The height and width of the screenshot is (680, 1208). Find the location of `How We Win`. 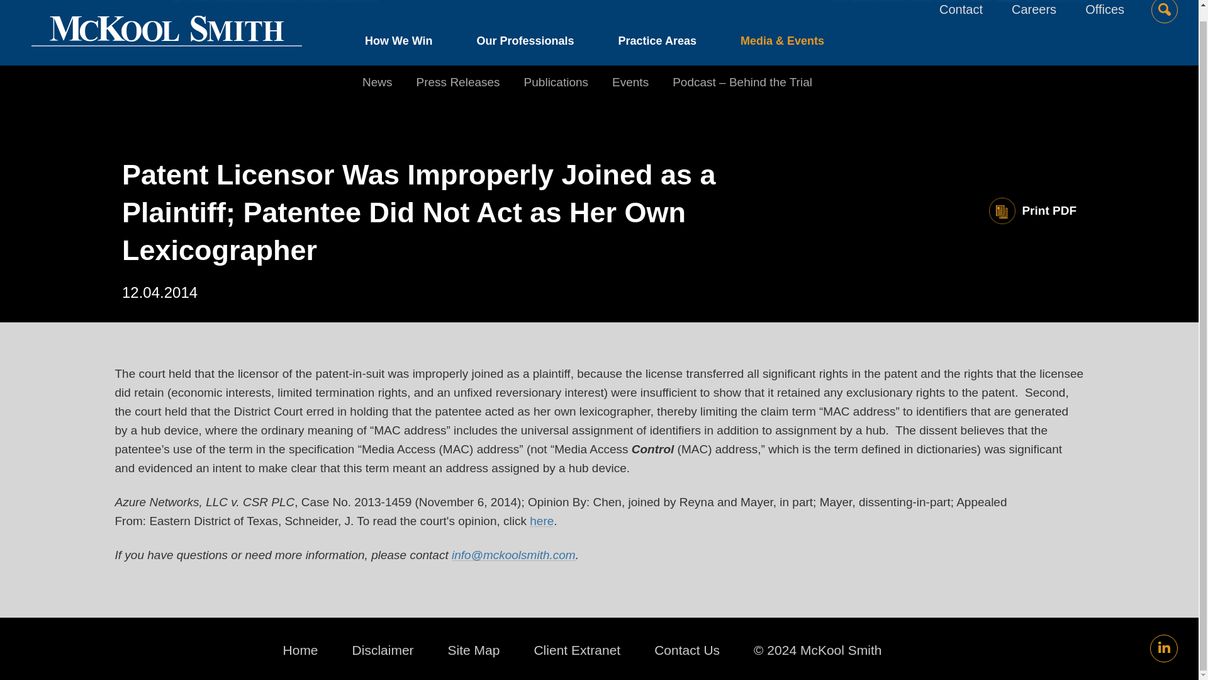

How We Win is located at coordinates (410, 43).